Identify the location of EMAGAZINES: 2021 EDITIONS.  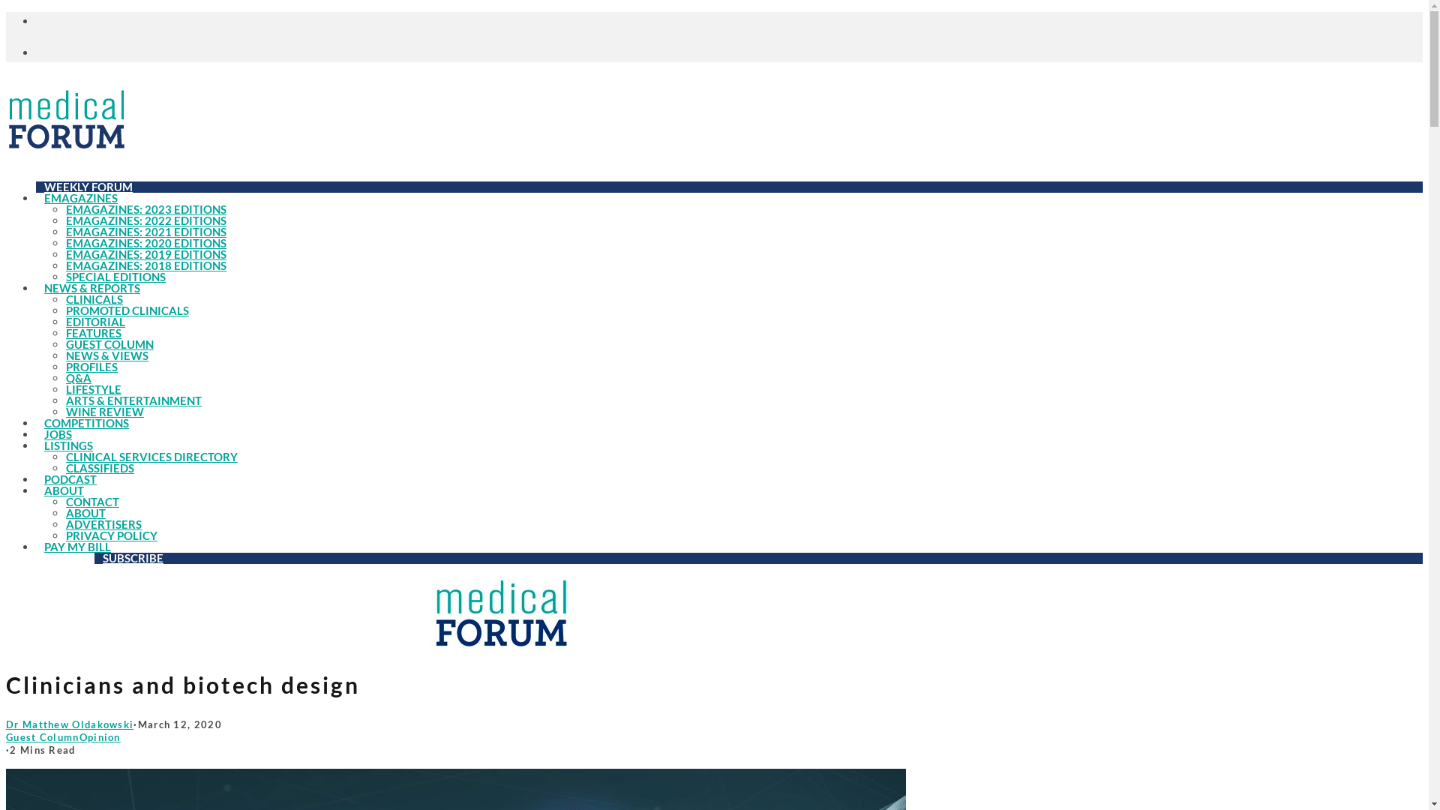
(146, 232).